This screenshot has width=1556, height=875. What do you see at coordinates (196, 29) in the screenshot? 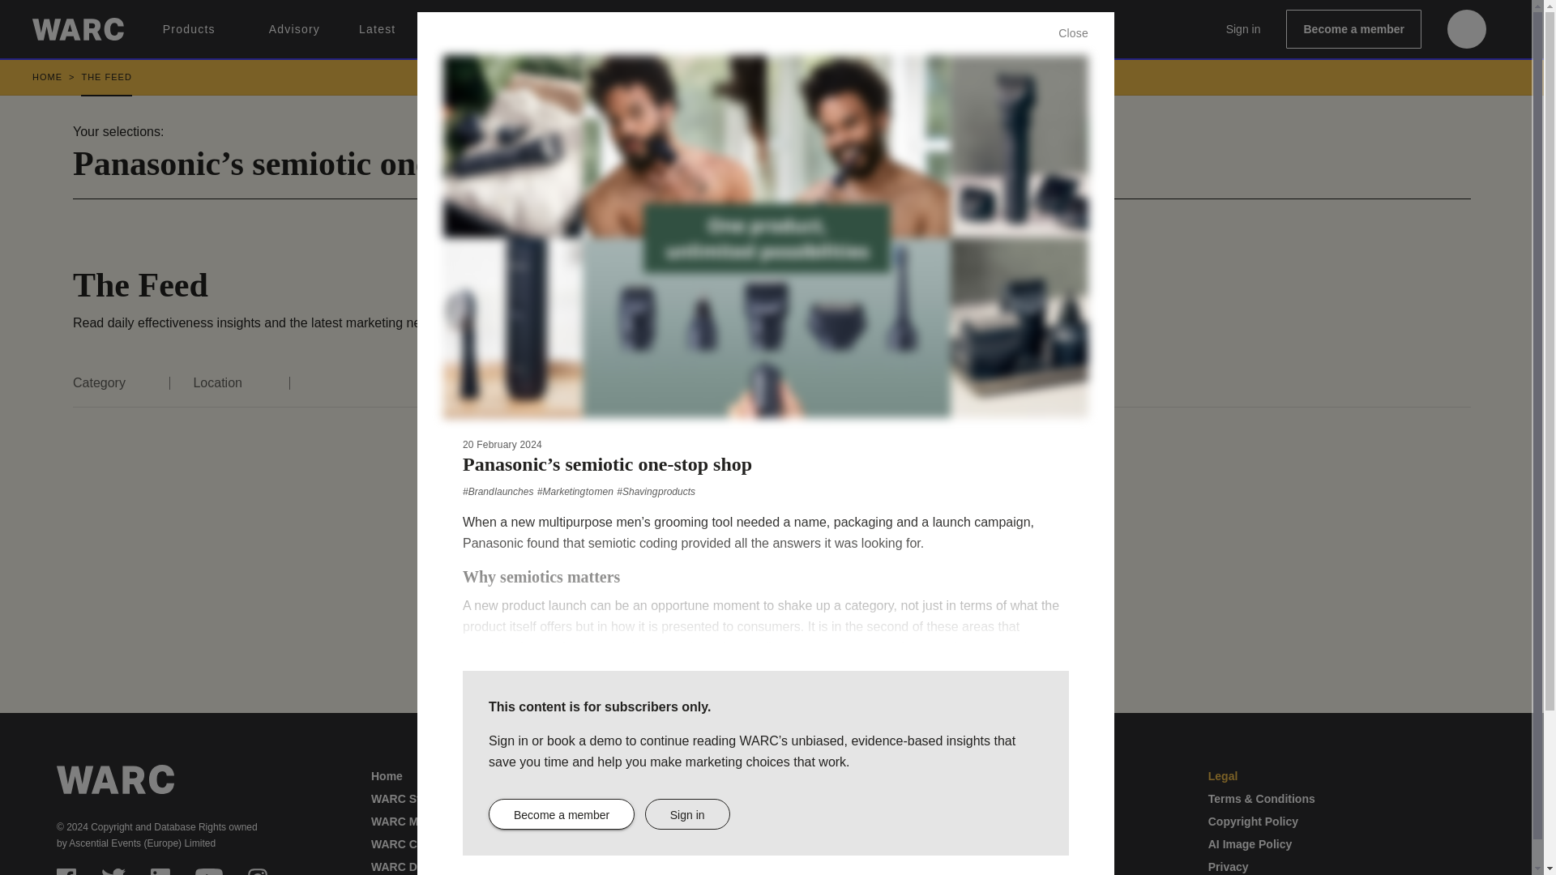
I see `Products` at bounding box center [196, 29].